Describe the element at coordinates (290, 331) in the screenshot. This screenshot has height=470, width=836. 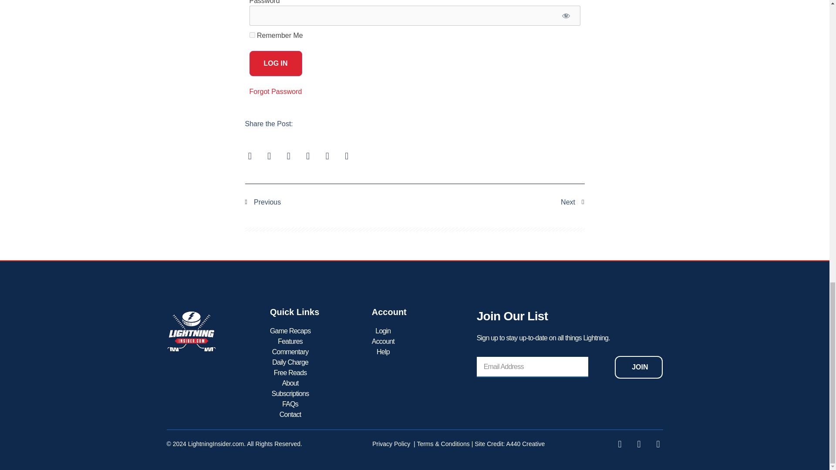
I see `Game Recaps` at that location.